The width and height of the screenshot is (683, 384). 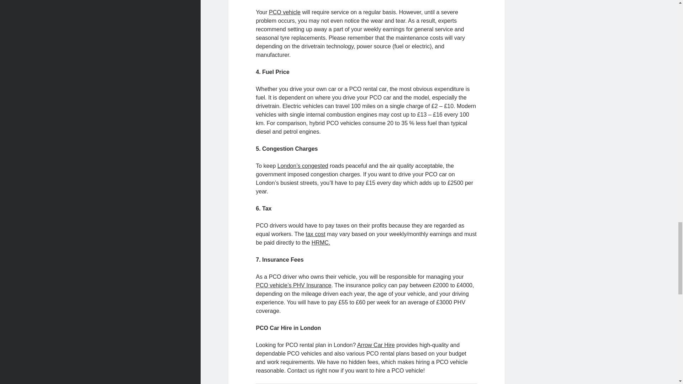 What do you see at coordinates (285, 12) in the screenshot?
I see `PCO vehicle` at bounding box center [285, 12].